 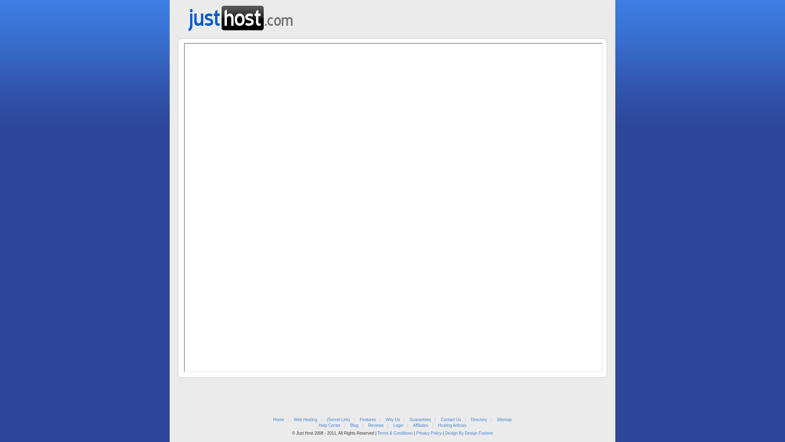 What do you see at coordinates (354, 426) in the screenshot?
I see `Blog` at bounding box center [354, 426].